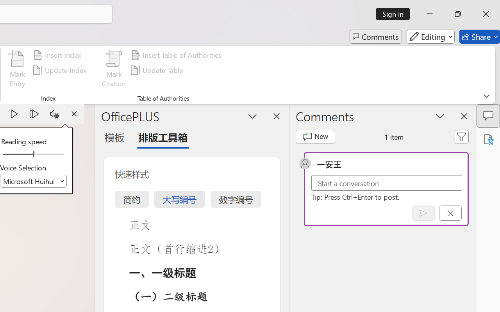  Describe the element at coordinates (430, 37) in the screenshot. I see `Editing` at that location.